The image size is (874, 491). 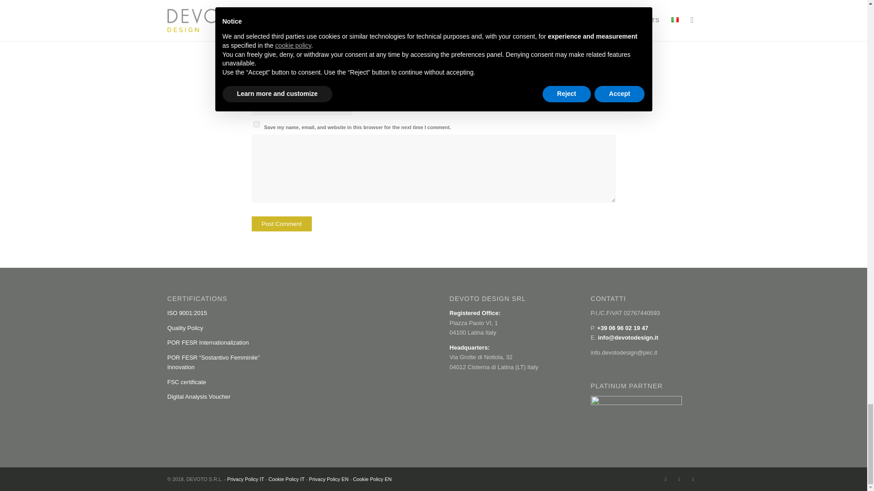 What do you see at coordinates (199, 396) in the screenshot?
I see `Digital Analysis Voucher` at bounding box center [199, 396].